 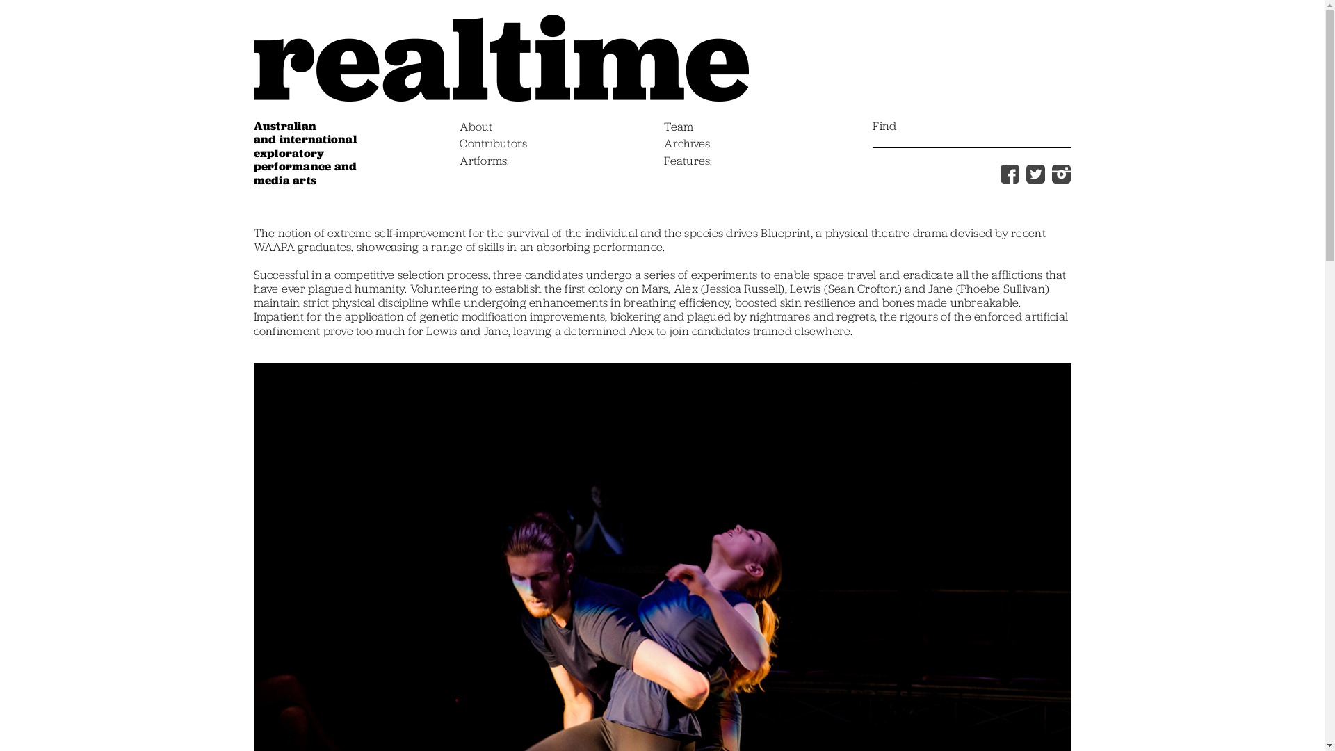 I want to click on About, so click(x=476, y=128).